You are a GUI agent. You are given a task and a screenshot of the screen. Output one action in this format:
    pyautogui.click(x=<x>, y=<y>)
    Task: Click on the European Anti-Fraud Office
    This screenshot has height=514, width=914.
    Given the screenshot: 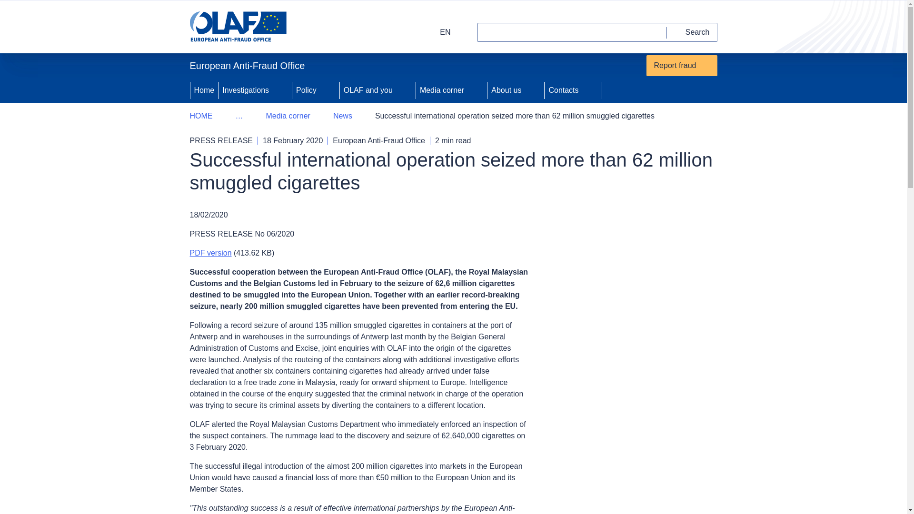 What is the action you would take?
    pyautogui.click(x=250, y=26)
    